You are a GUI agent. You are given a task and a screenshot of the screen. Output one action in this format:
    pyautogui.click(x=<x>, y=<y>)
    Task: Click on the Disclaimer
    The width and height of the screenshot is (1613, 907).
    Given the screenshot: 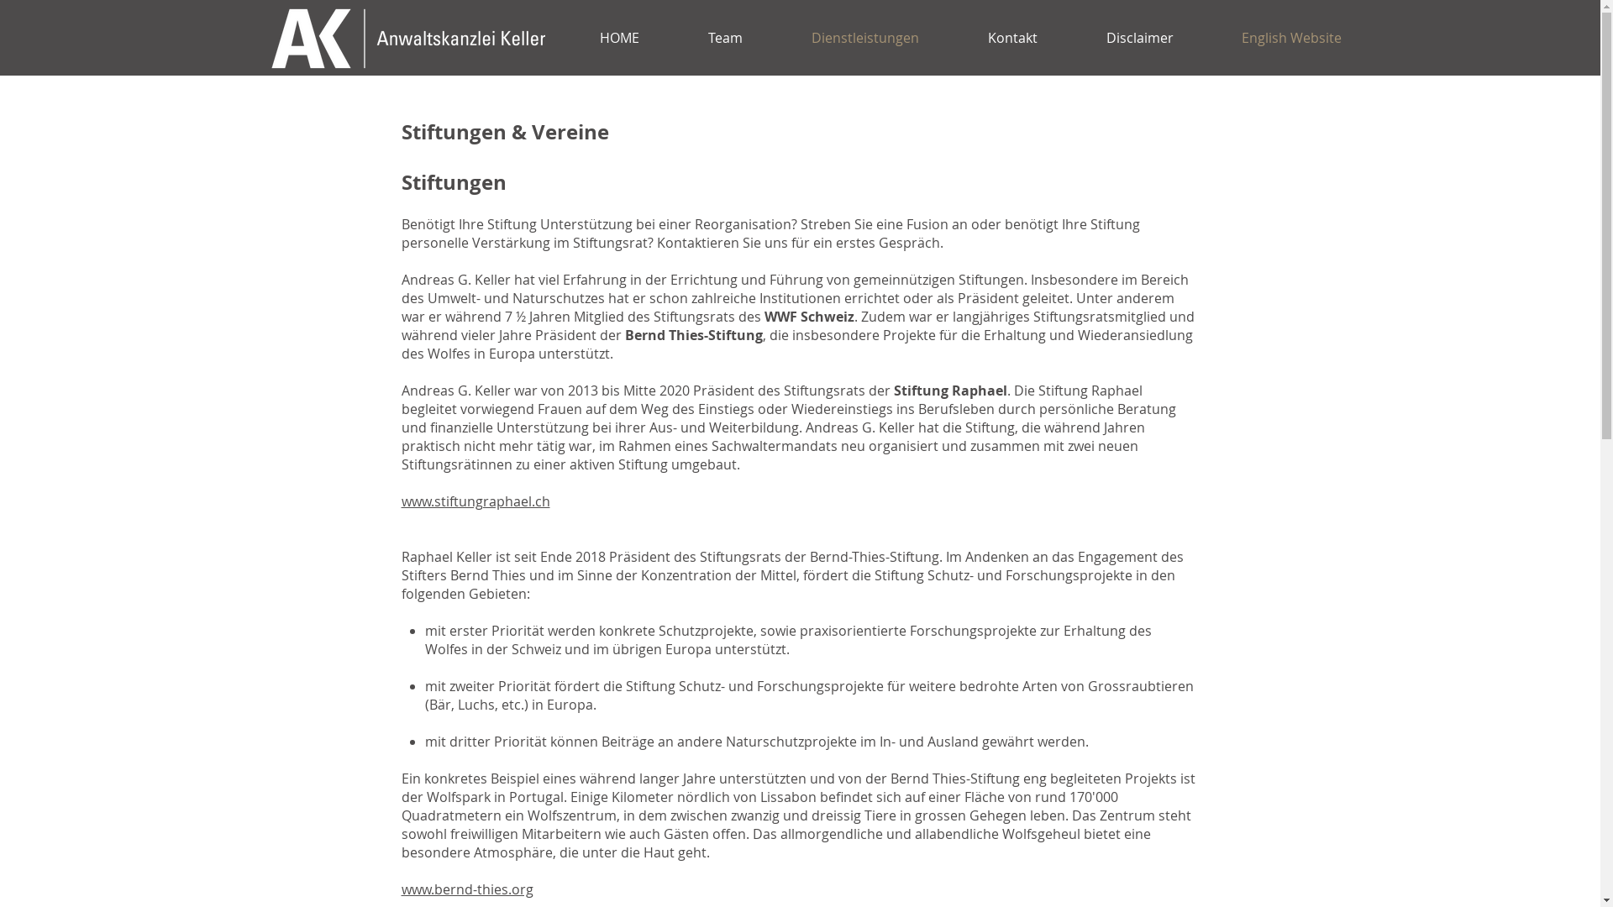 What is the action you would take?
    pyautogui.click(x=1140, y=38)
    